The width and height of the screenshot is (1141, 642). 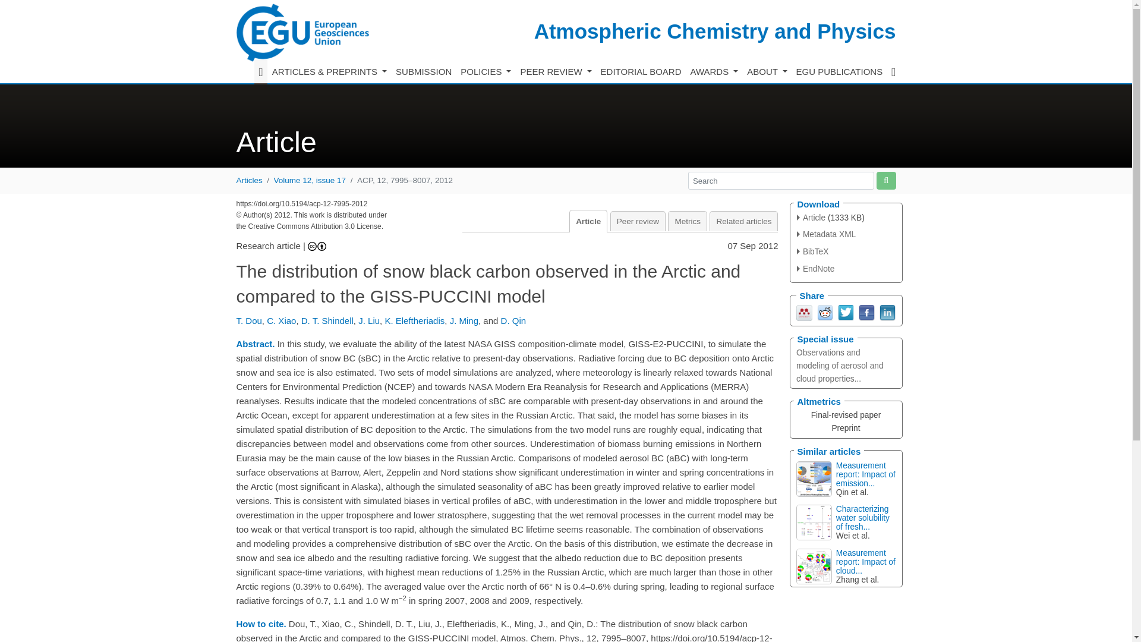 I want to click on Start site search, so click(x=885, y=180).